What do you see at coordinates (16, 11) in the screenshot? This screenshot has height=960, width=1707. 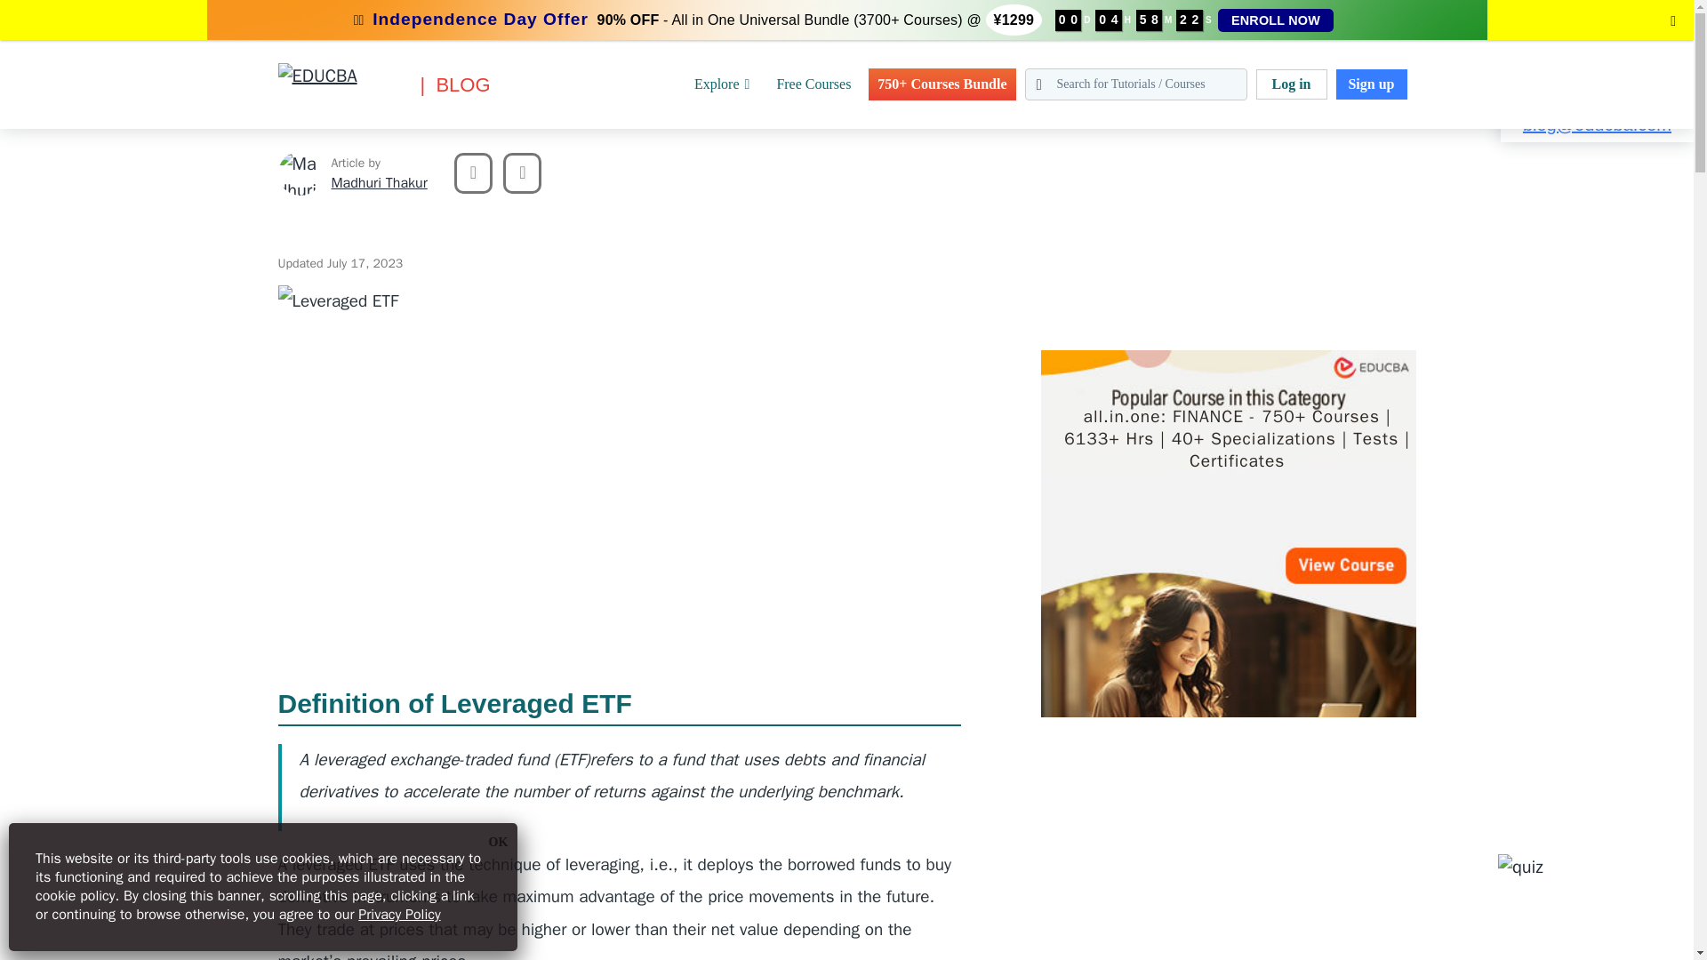 I see `Home` at bounding box center [16, 11].